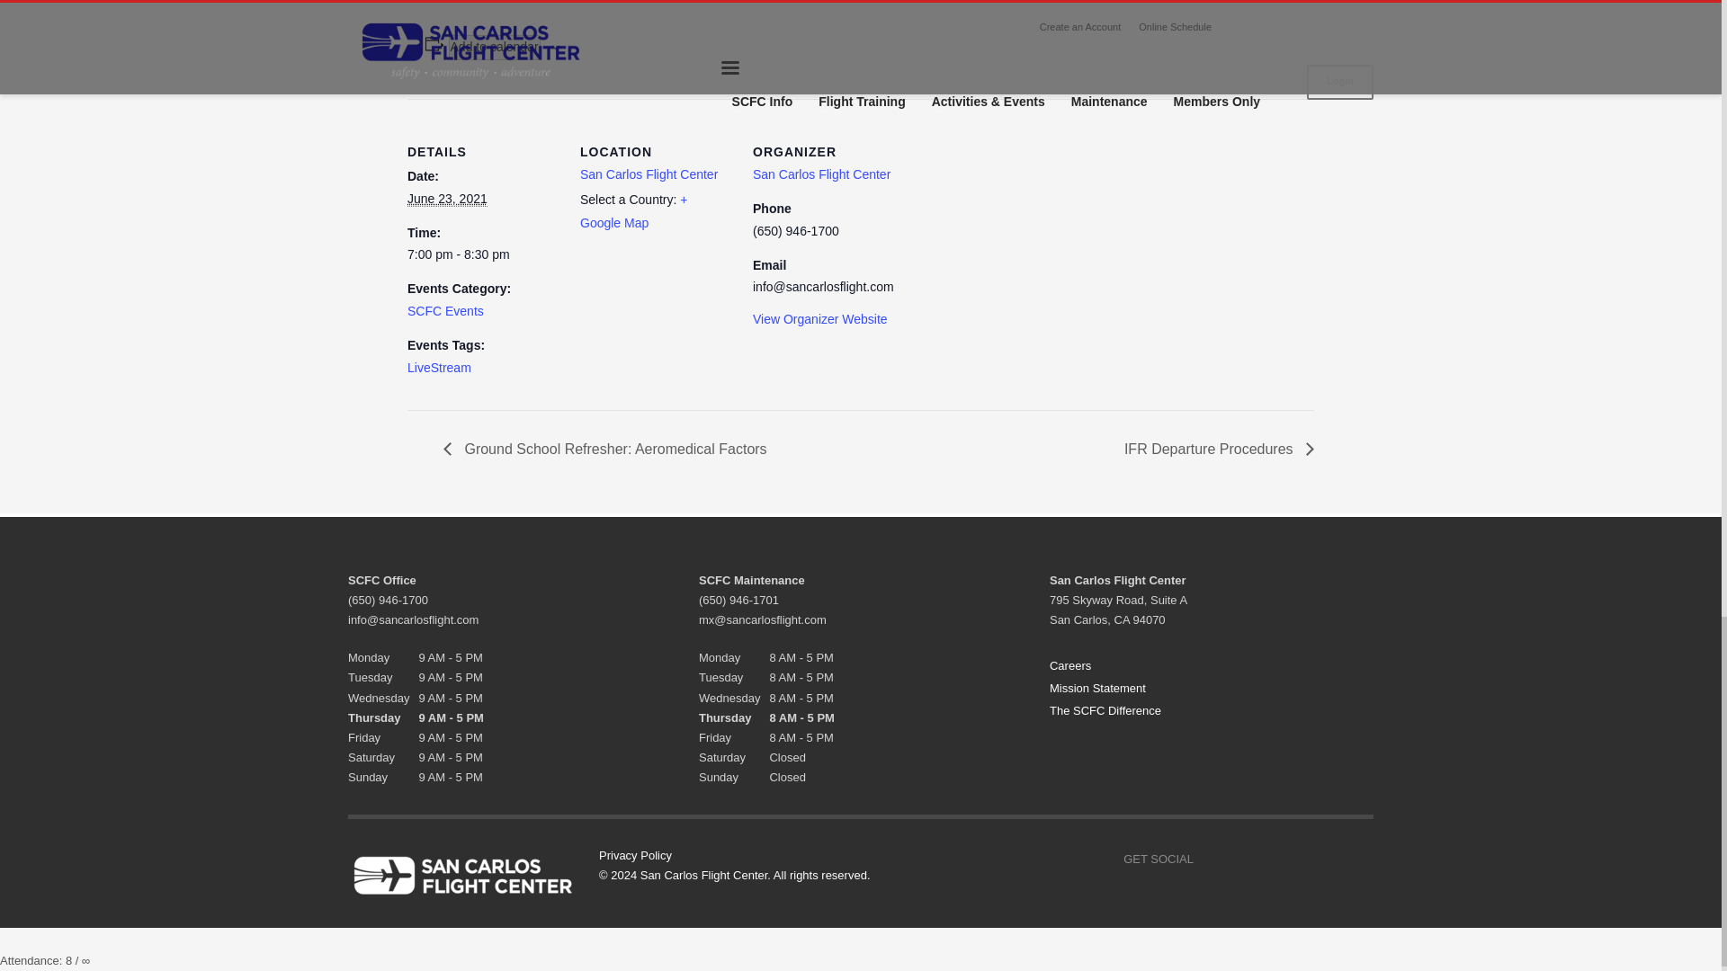  Describe the element at coordinates (633, 210) in the screenshot. I see `Click to view a Google Map` at that location.